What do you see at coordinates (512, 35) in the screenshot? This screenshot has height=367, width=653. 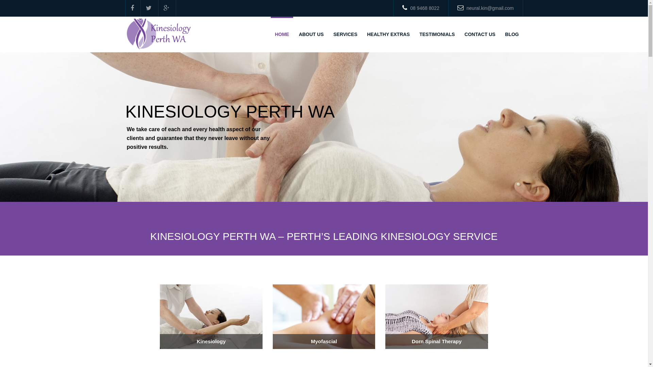 I see `BLOG` at bounding box center [512, 35].